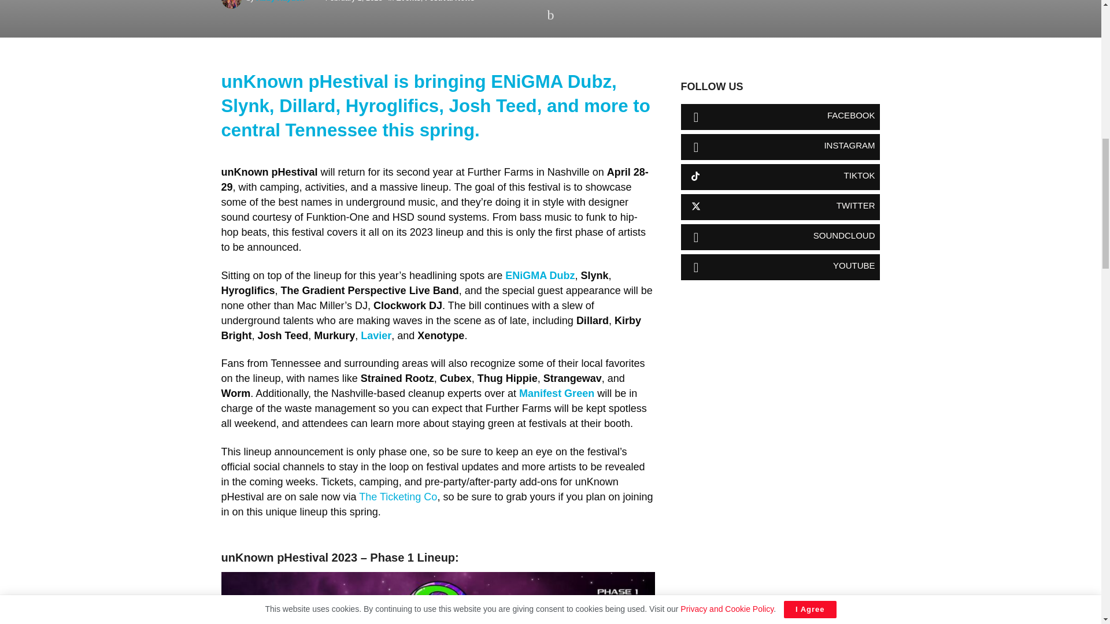 The image size is (1110, 624). What do you see at coordinates (555, 393) in the screenshot?
I see `Manifest Green` at bounding box center [555, 393].